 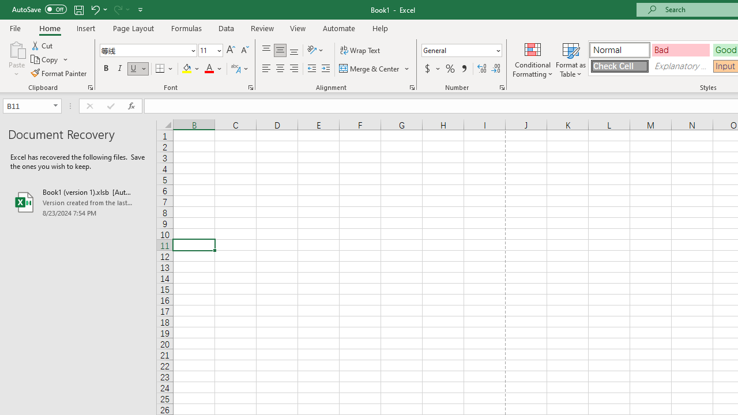 What do you see at coordinates (266, 69) in the screenshot?
I see `Align Left` at bounding box center [266, 69].